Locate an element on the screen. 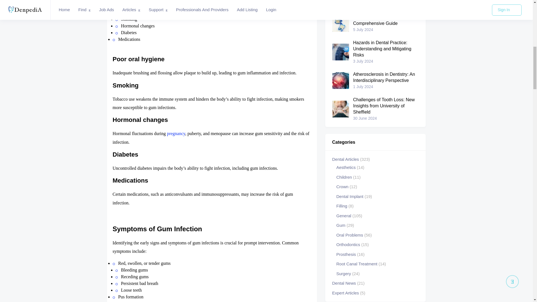 This screenshot has width=537, height=302. pregnancy is located at coordinates (176, 133).